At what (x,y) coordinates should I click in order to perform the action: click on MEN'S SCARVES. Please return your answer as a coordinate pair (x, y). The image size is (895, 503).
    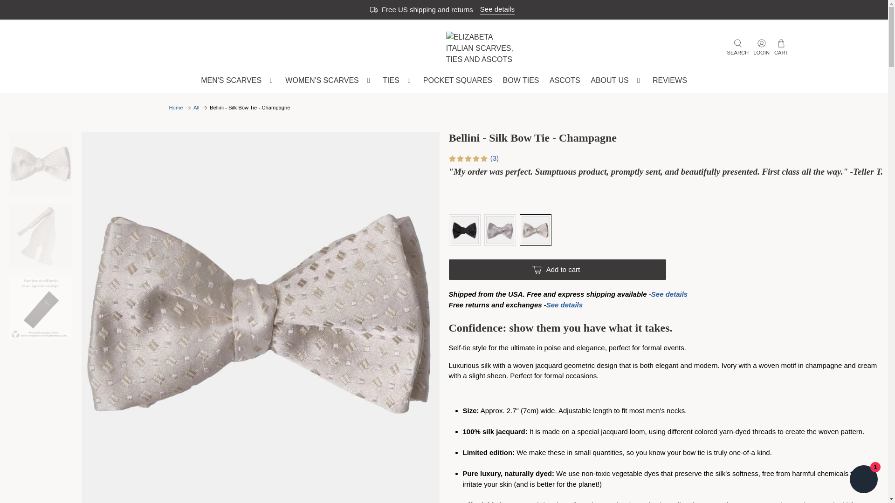
    Looking at the image, I should click on (238, 80).